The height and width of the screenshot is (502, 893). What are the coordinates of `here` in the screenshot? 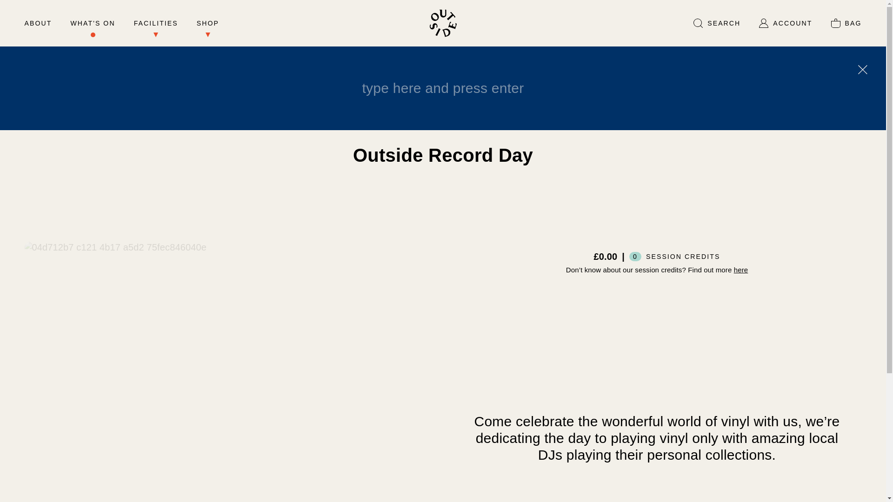 It's located at (741, 270).